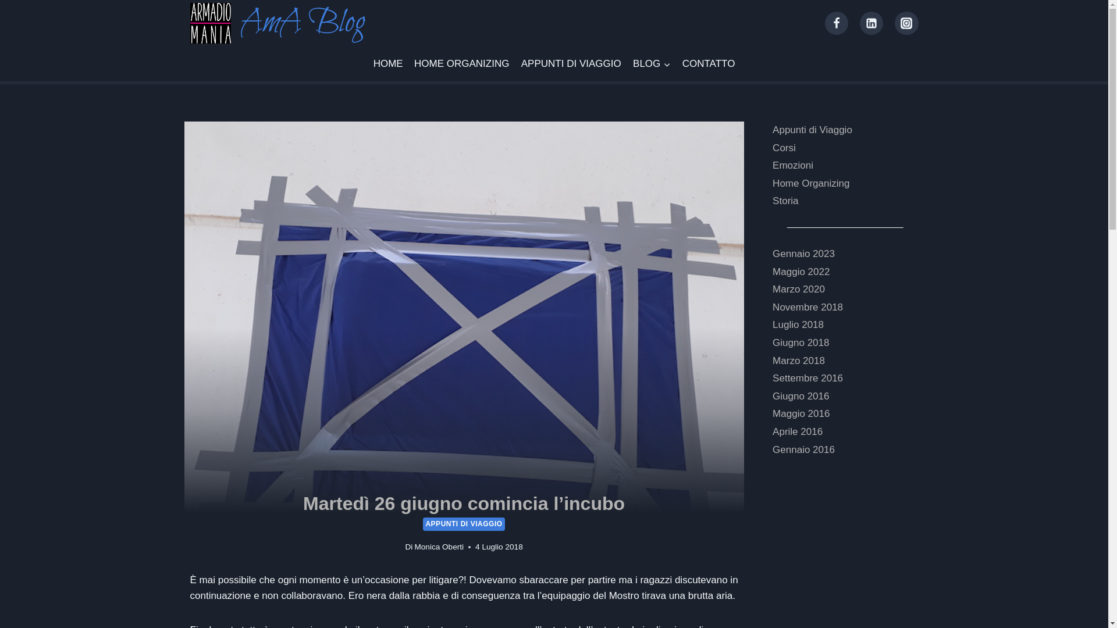 This screenshot has width=1117, height=628. I want to click on Storia, so click(785, 201).